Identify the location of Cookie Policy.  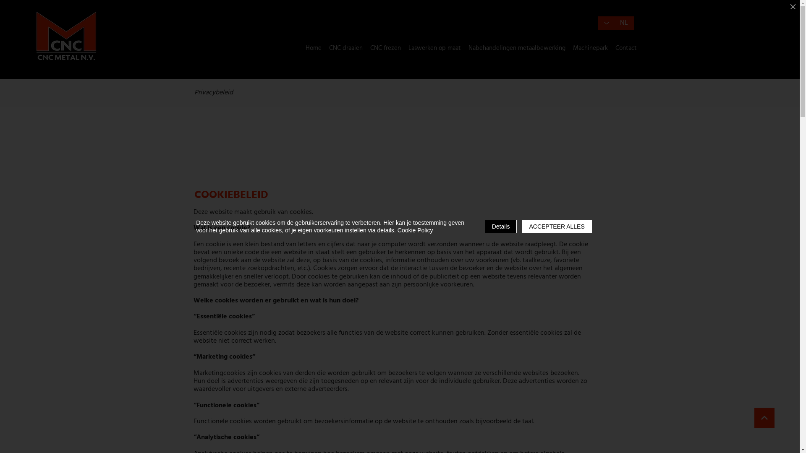
(416, 230).